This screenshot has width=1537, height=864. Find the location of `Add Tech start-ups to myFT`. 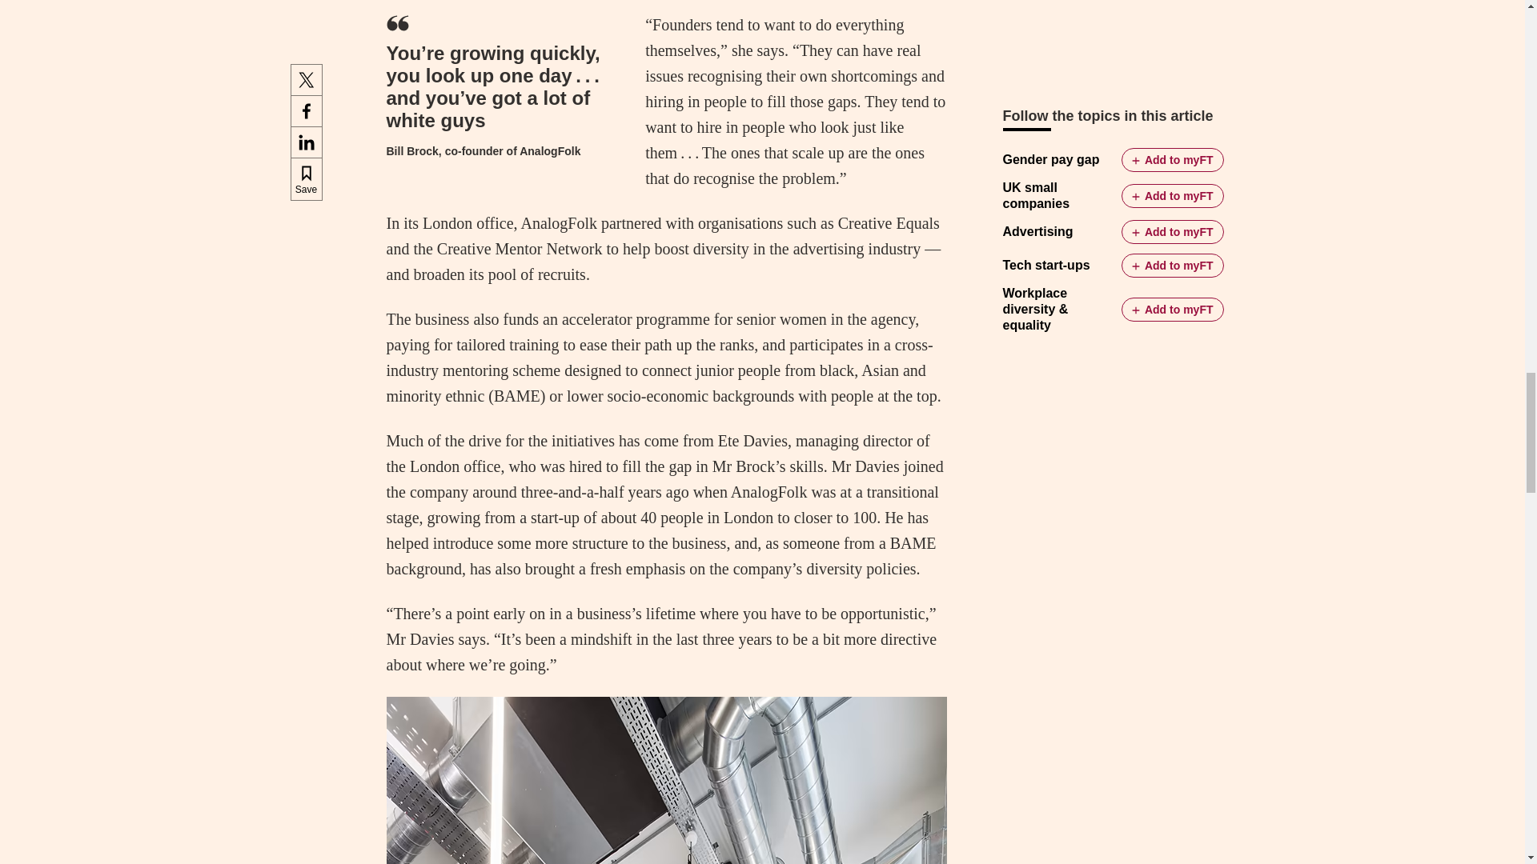

Add Tech start-ups to myFT is located at coordinates (1172, 266).